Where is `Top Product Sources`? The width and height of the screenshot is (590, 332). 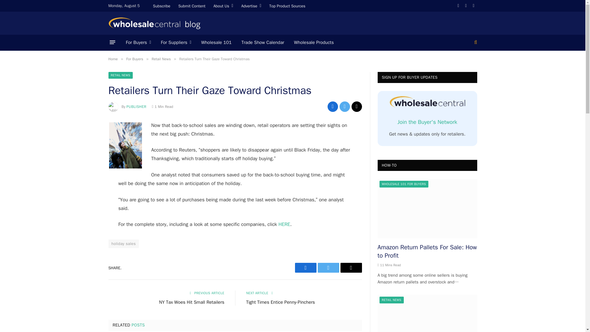 Top Product Sources is located at coordinates (287, 6).